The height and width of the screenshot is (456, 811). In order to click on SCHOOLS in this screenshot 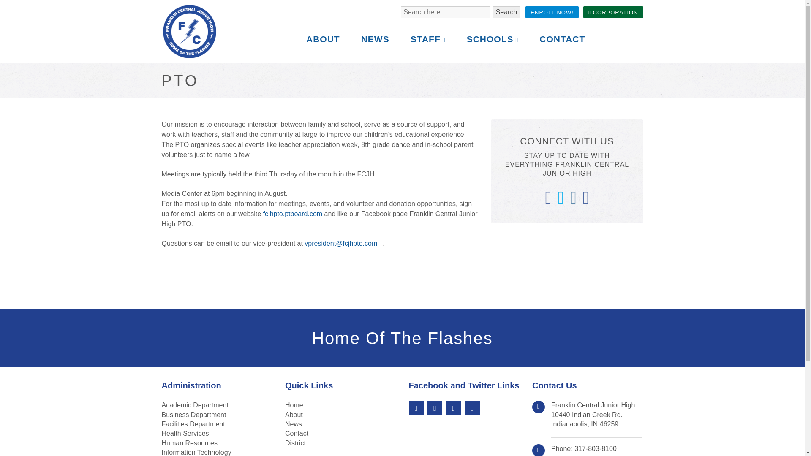, I will do `click(185, 433)`.